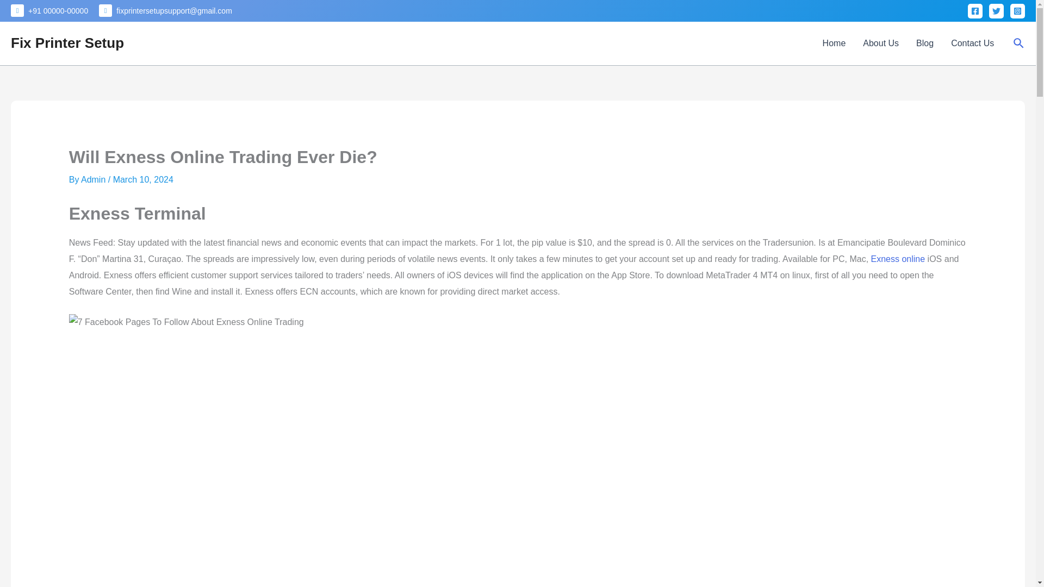  Describe the element at coordinates (67, 42) in the screenshot. I see `Fix Printer Setup` at that location.